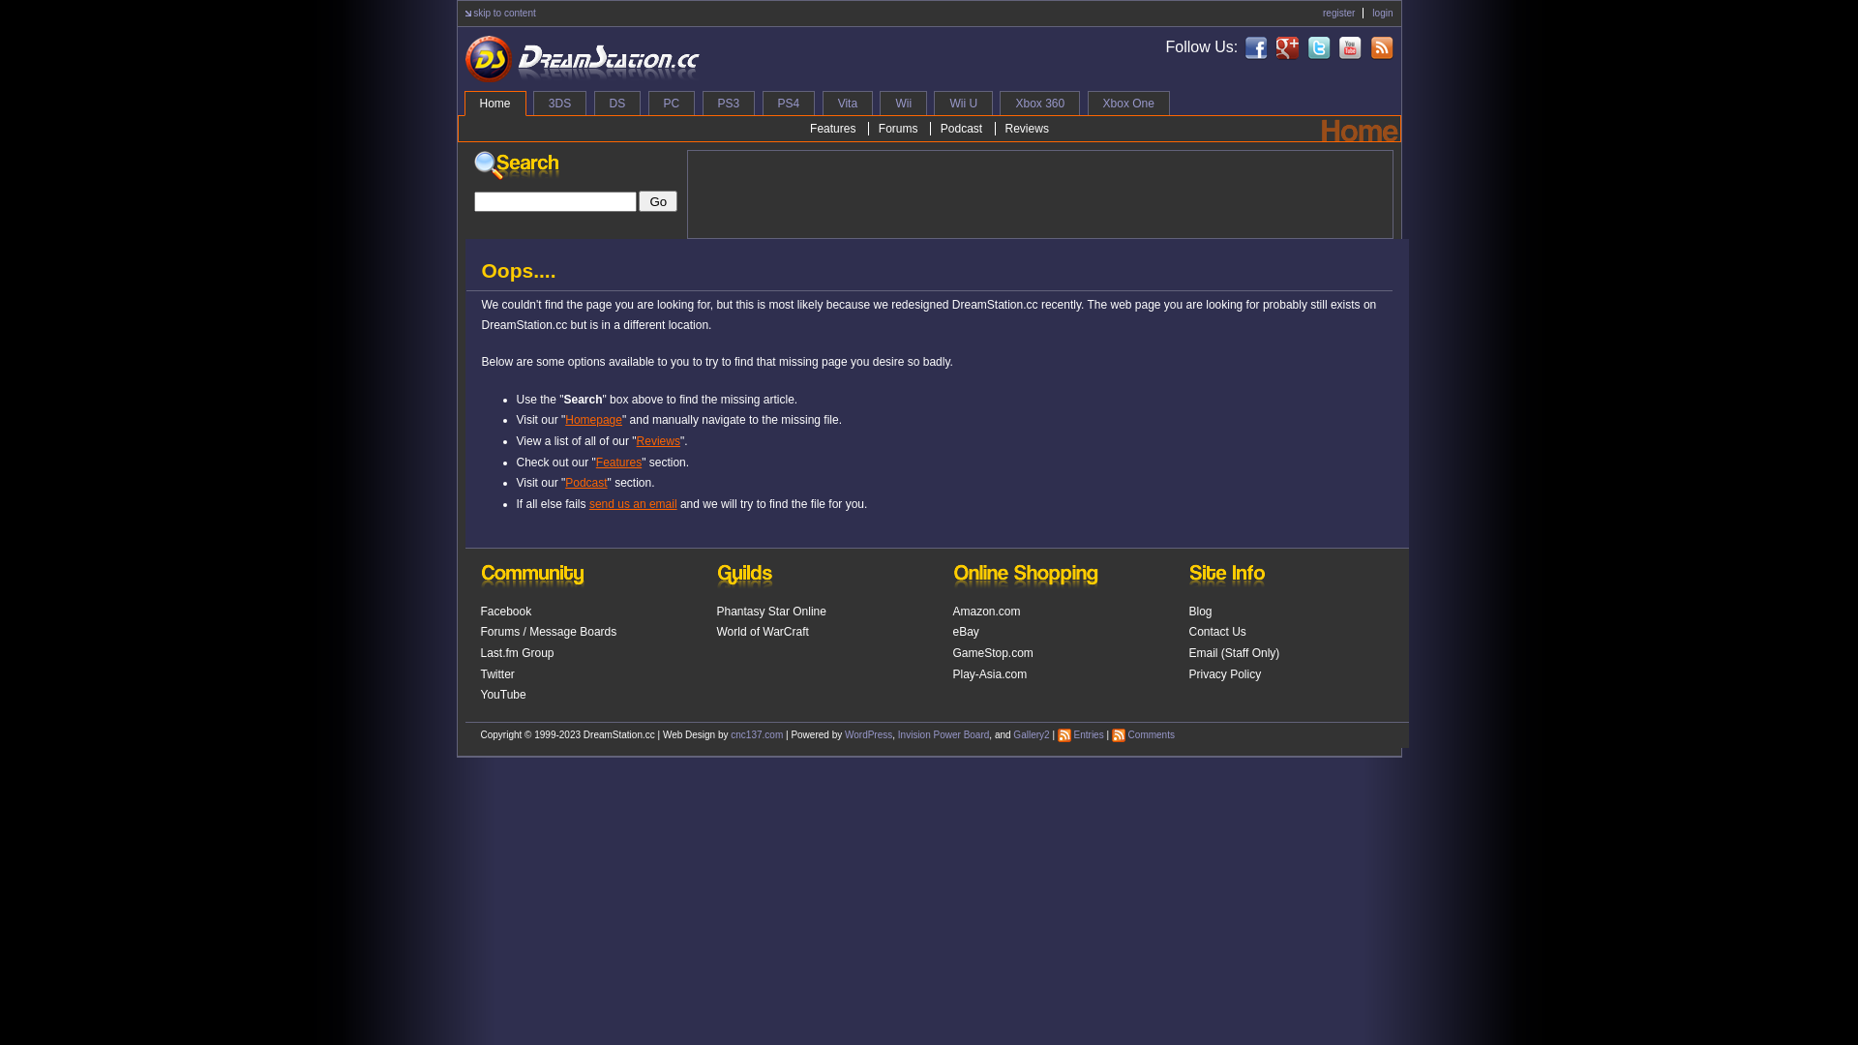  What do you see at coordinates (898, 129) in the screenshot?
I see `Forums` at bounding box center [898, 129].